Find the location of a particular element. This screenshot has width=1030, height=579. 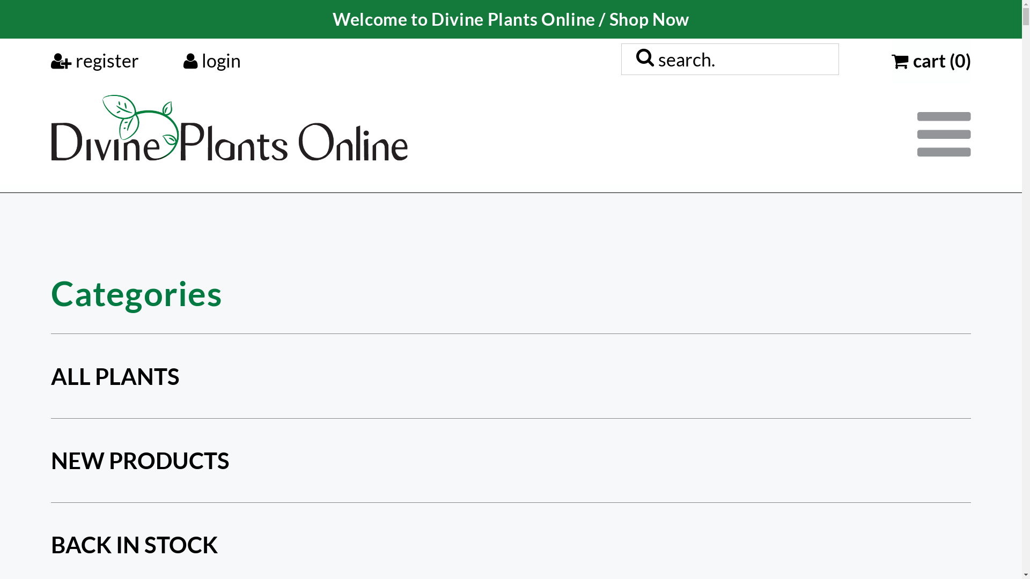

cart (0) is located at coordinates (931, 61).